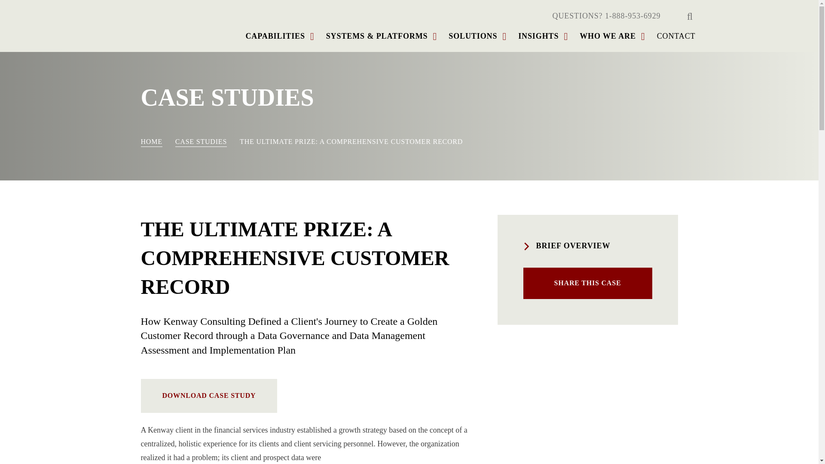 The height and width of the screenshot is (464, 825). I want to click on BRIEF OVERVIEW, so click(588, 246).